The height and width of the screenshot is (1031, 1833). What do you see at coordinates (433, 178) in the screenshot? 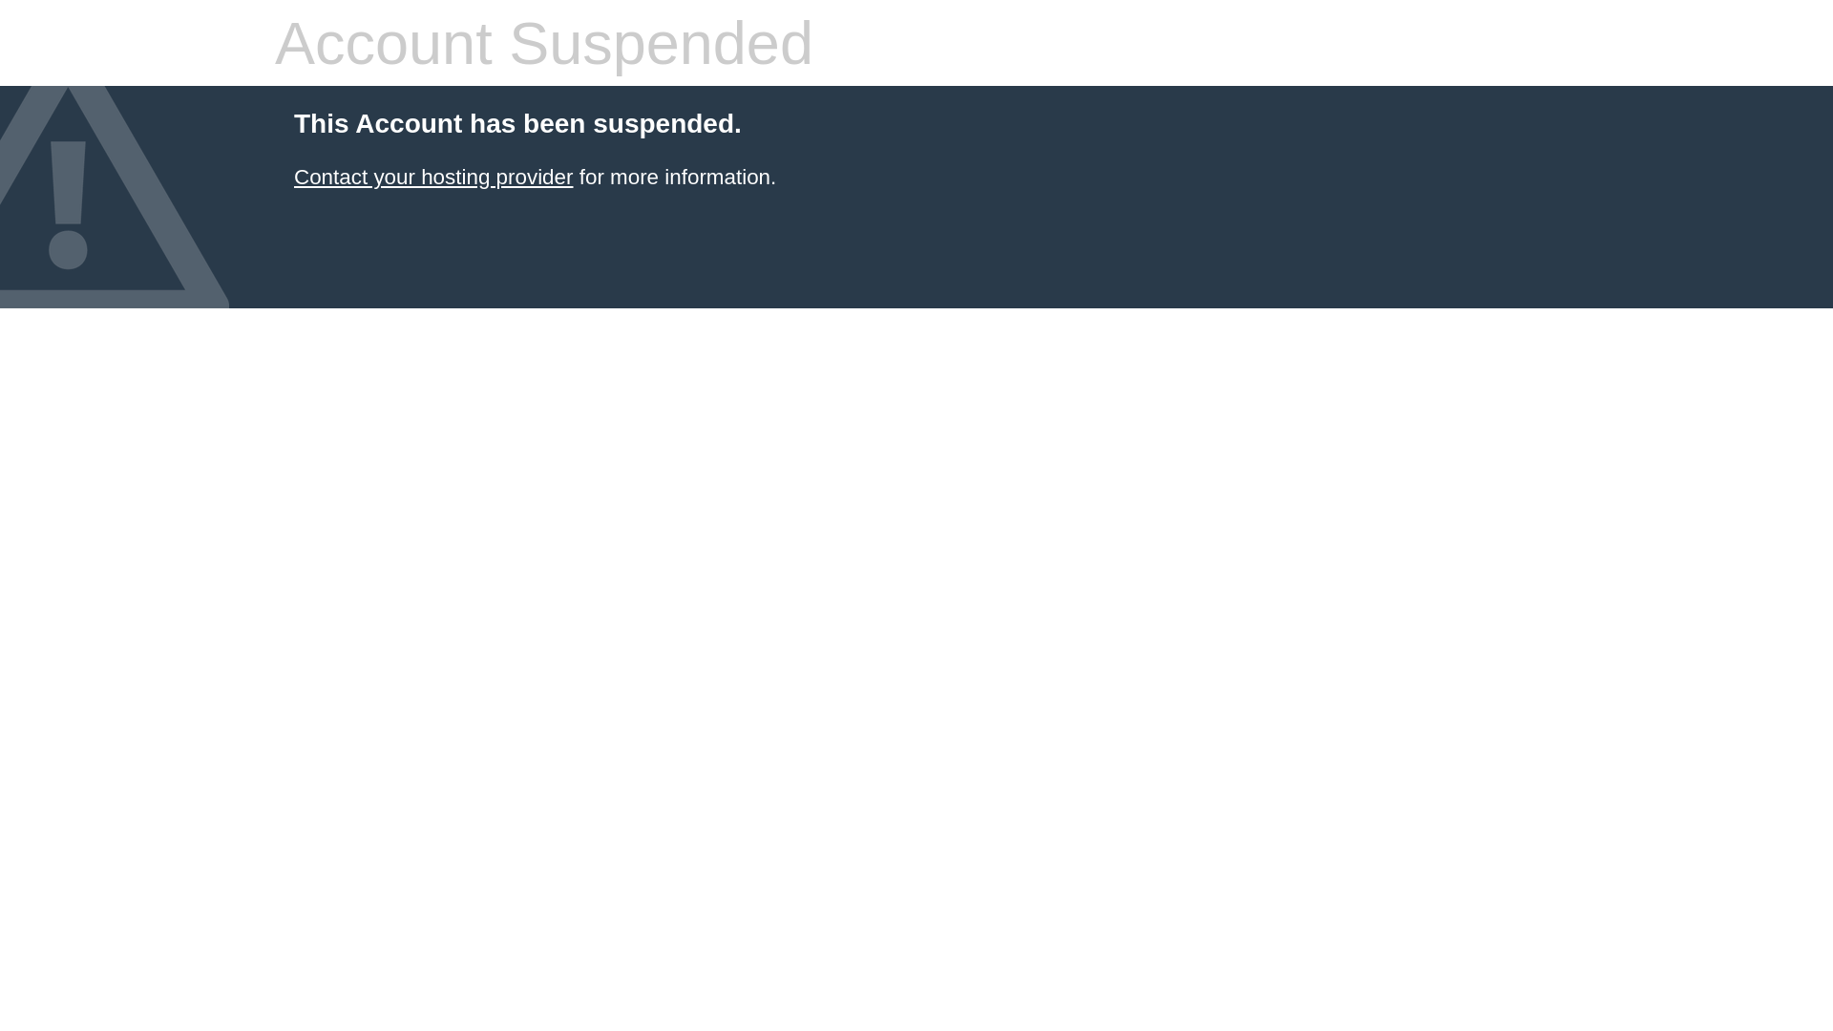
I see `Contact your hosting provider` at bounding box center [433, 178].